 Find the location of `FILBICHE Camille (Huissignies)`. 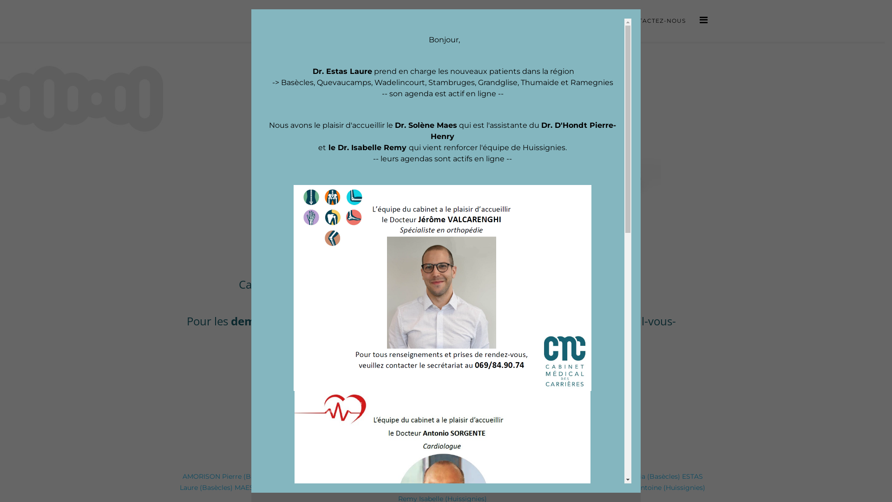

FILBICHE Camille (Huissignies) is located at coordinates (545, 488).